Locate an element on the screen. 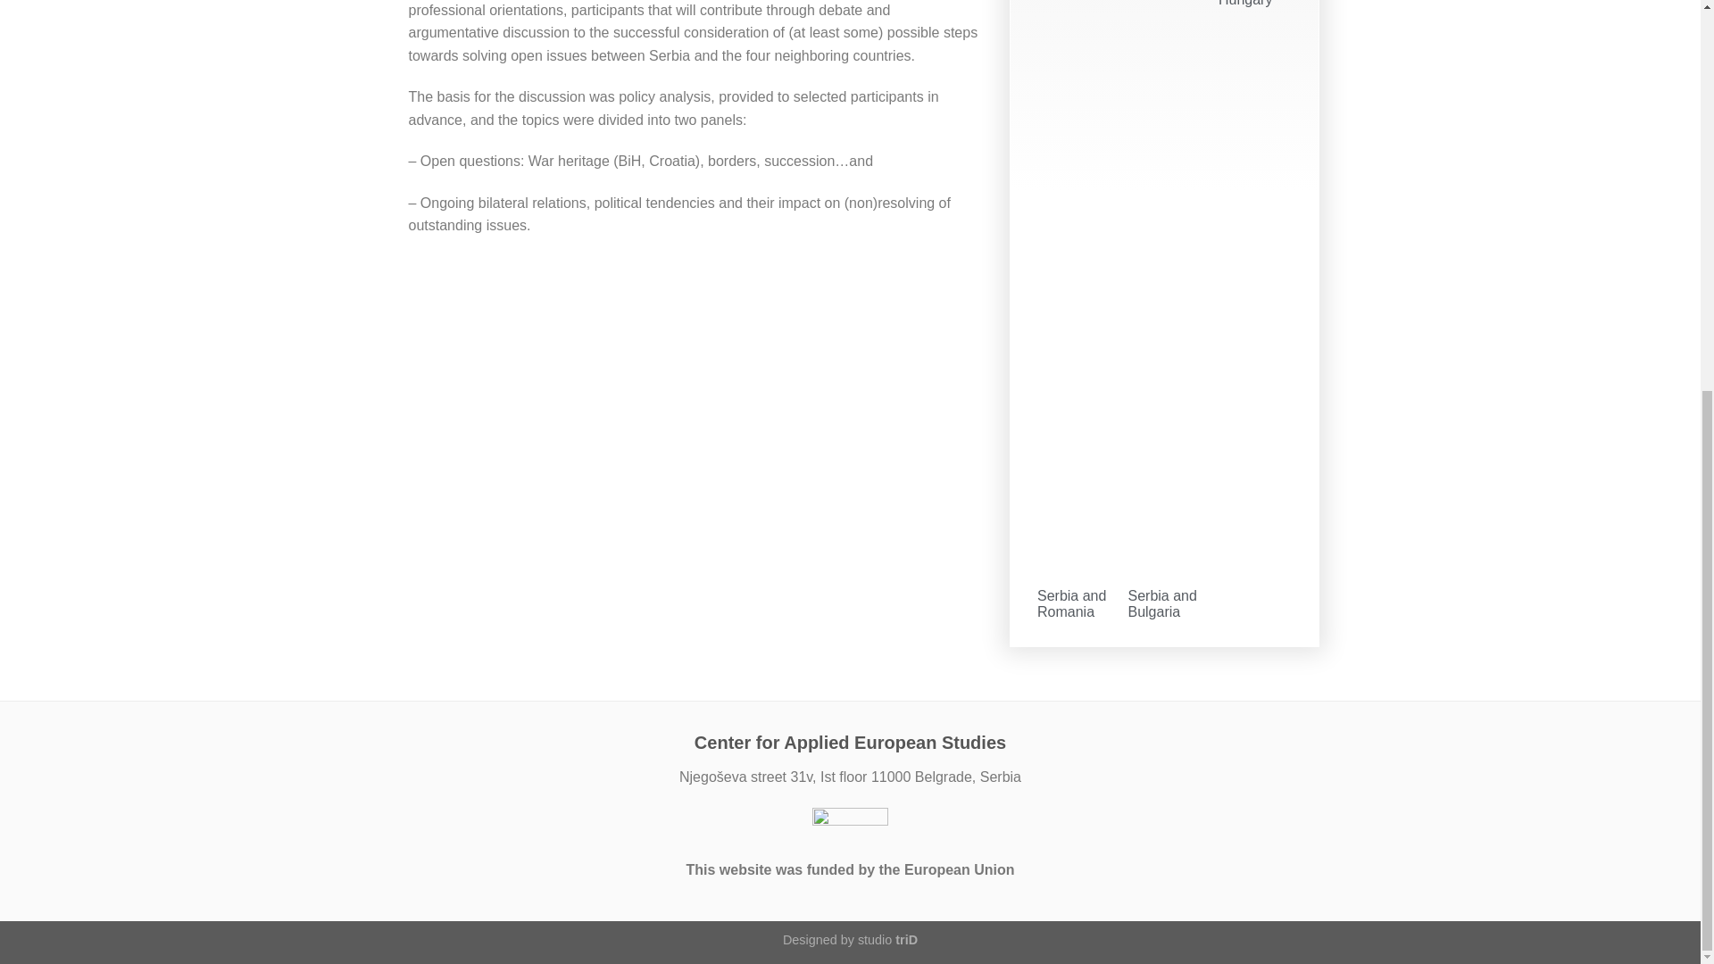 The image size is (1714, 964). Serbia and Romania is located at coordinates (1071, 603).